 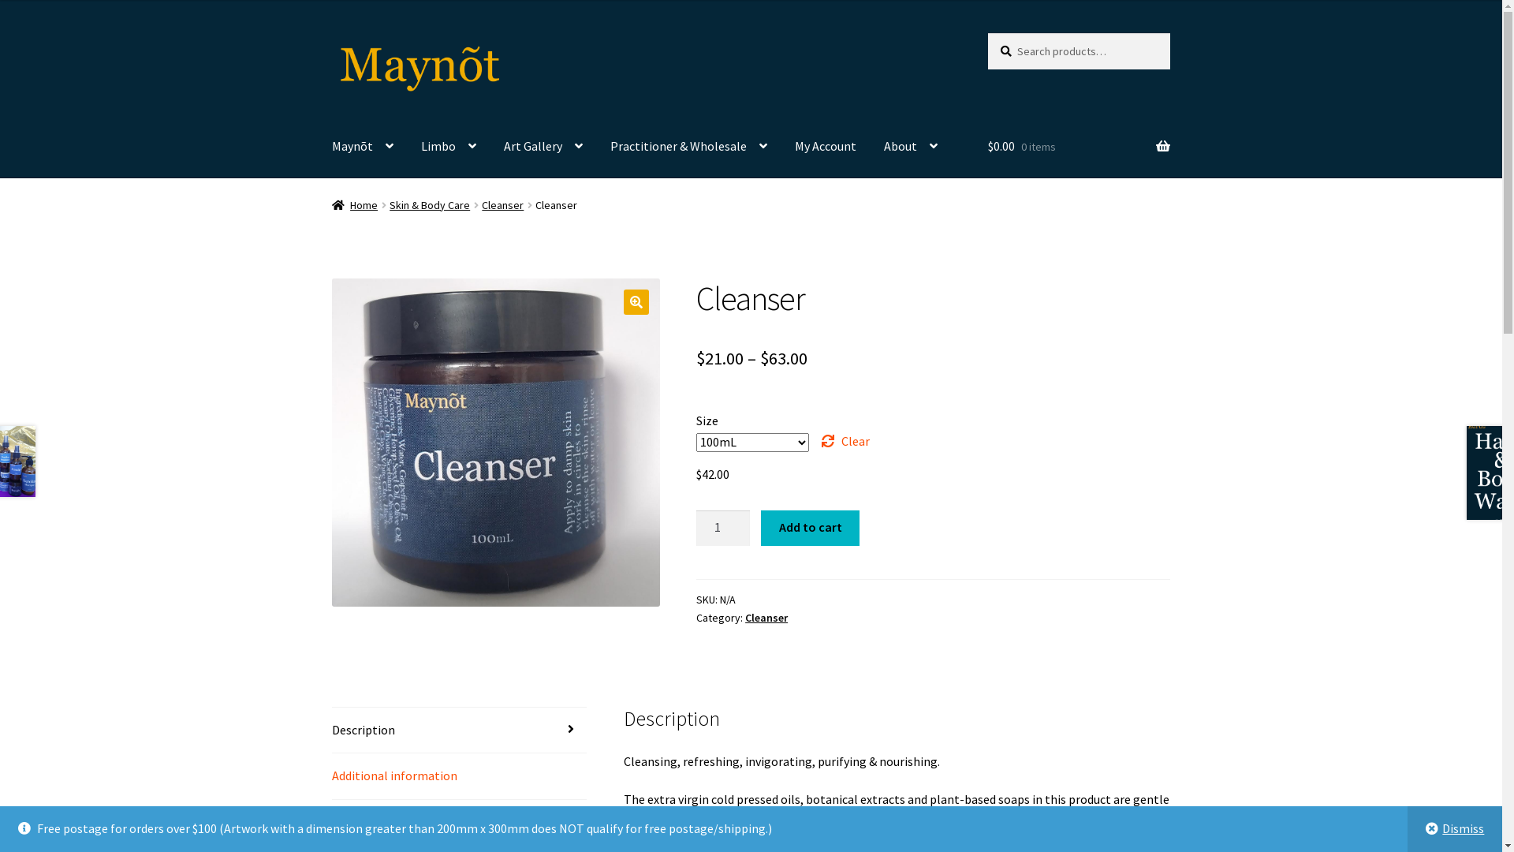 I want to click on Home, so click(x=355, y=205).